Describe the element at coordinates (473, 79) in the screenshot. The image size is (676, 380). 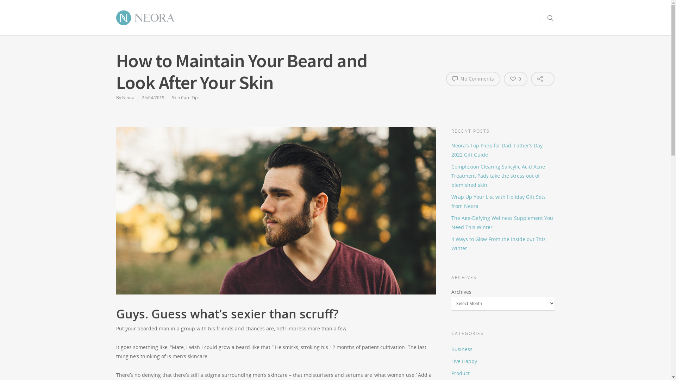
I see `No Comments` at that location.